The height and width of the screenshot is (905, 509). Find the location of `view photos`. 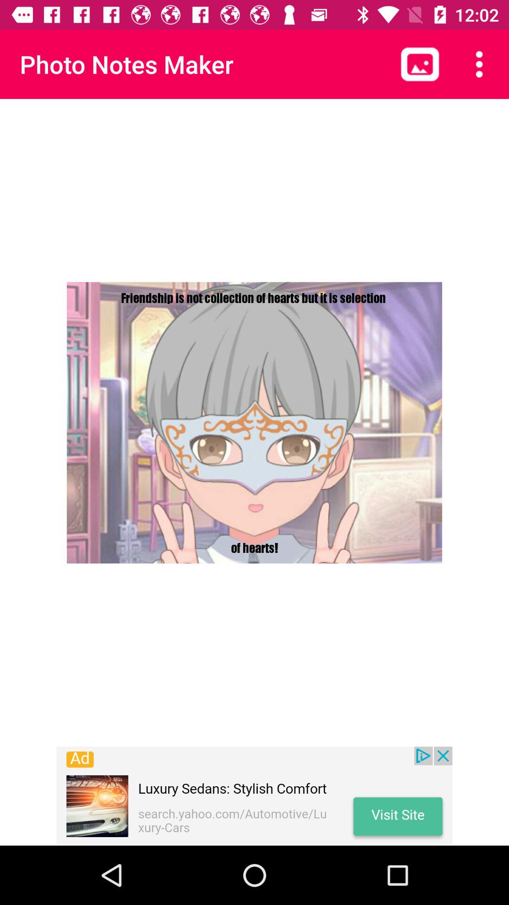

view photos is located at coordinates (420, 64).